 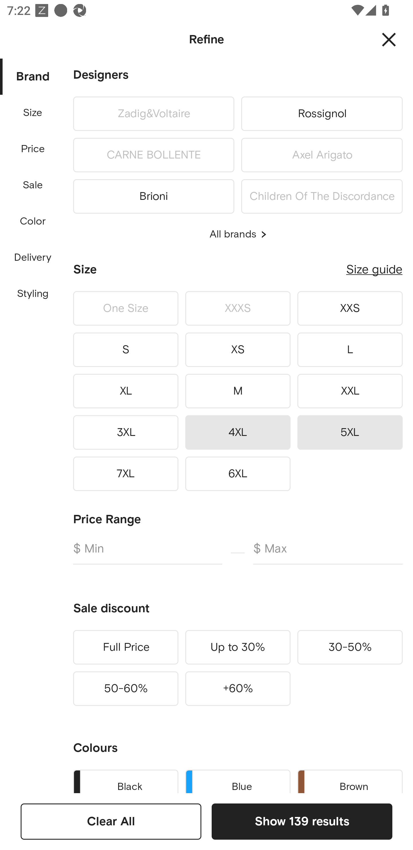 I want to click on 50-60%, so click(x=126, y=688).